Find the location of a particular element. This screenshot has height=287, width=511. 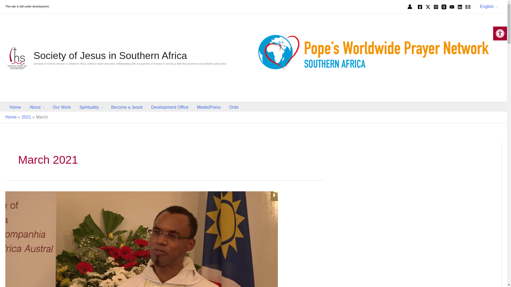

About is located at coordinates (37, 107).